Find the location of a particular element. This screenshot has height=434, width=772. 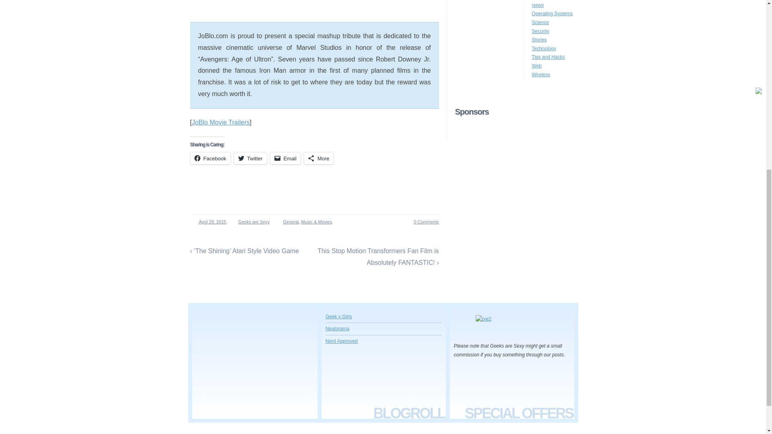

April 28, 2015 is located at coordinates (210, 222).